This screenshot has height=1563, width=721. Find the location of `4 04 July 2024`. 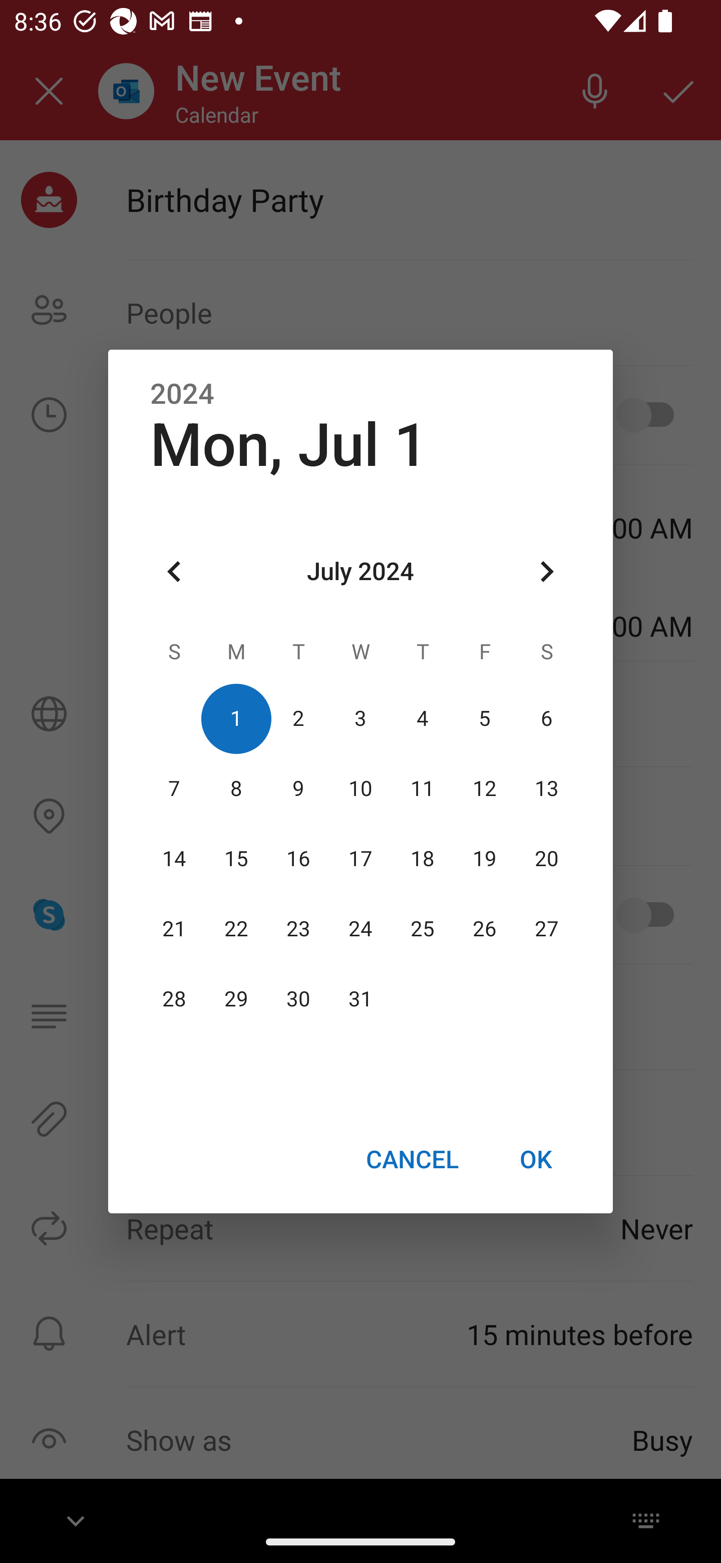

4 04 July 2024 is located at coordinates (422, 718).